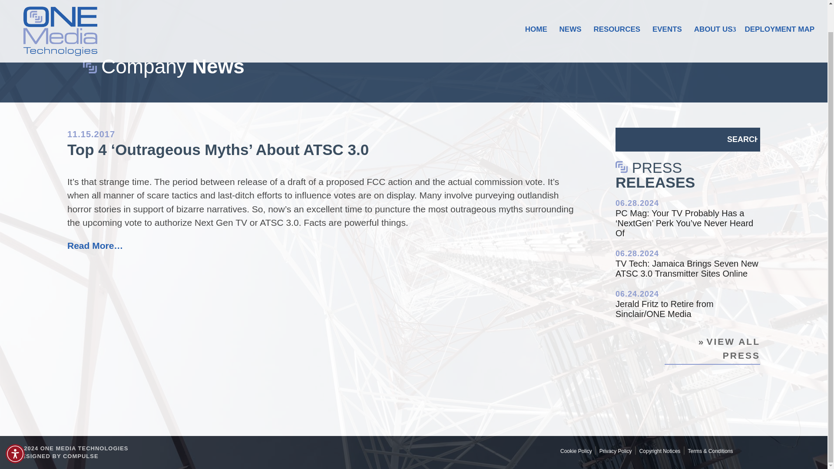 This screenshot has width=834, height=469. I want to click on Privacy Policy, so click(616, 451).